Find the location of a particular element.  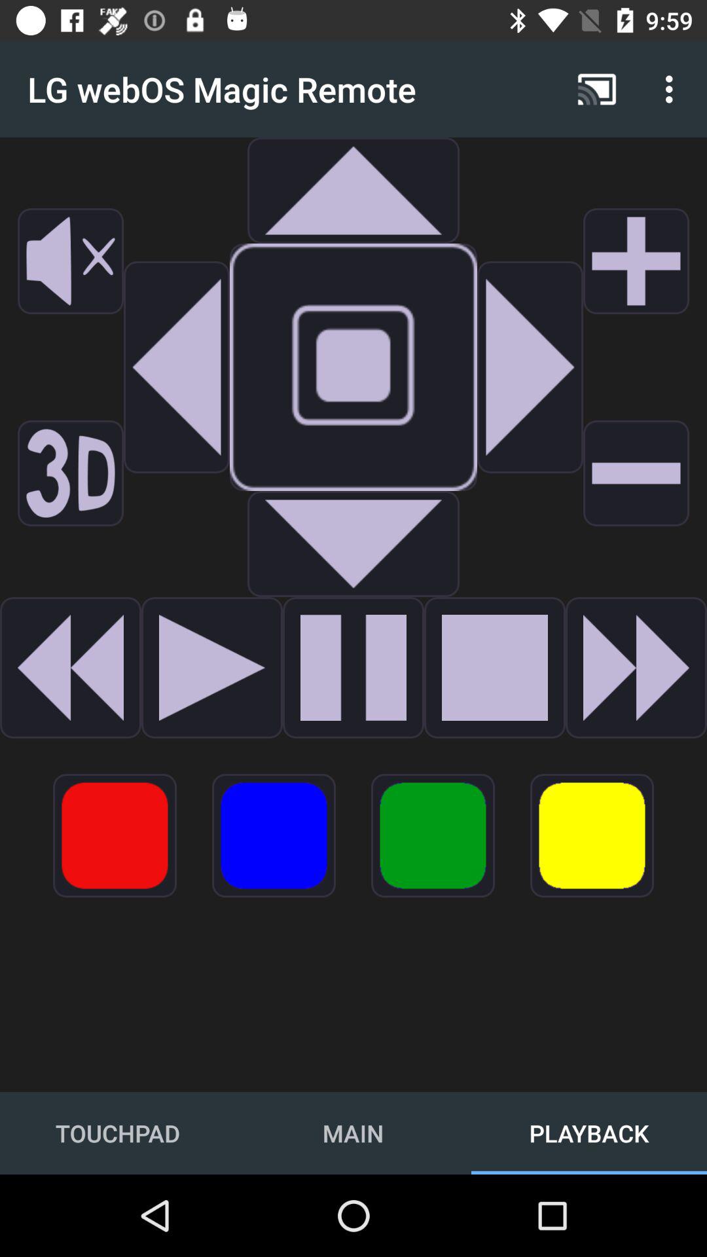

toggle multifunction button is located at coordinates (433, 835).